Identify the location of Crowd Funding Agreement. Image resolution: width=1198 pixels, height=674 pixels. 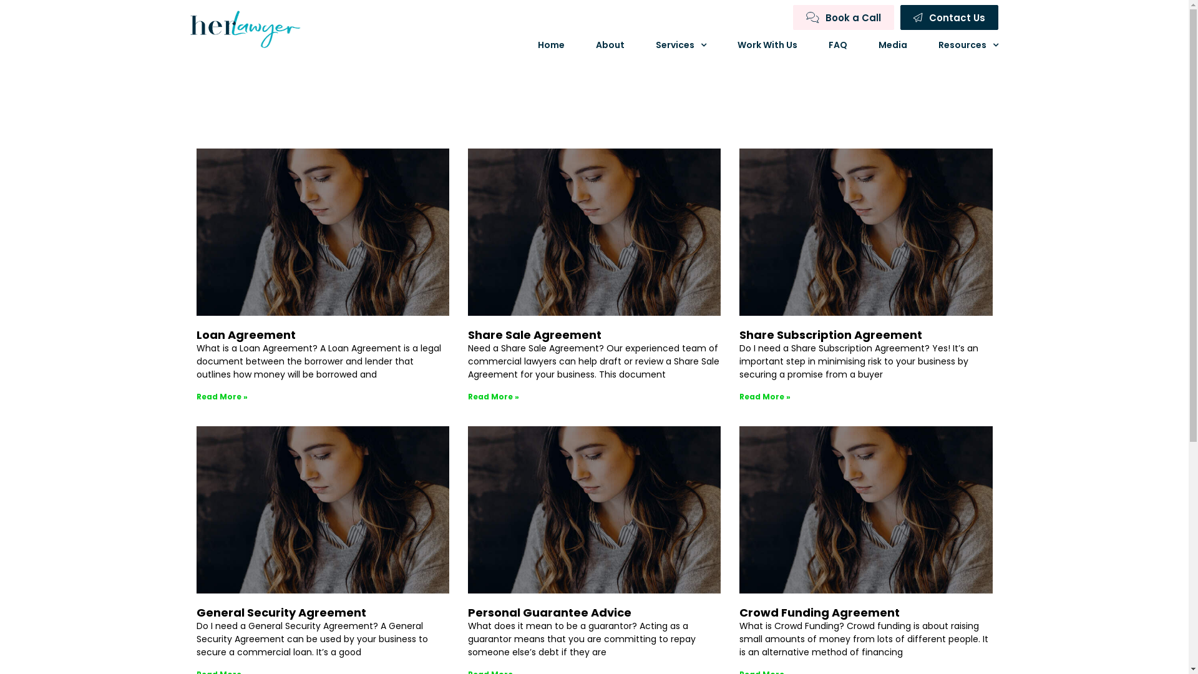
(820, 613).